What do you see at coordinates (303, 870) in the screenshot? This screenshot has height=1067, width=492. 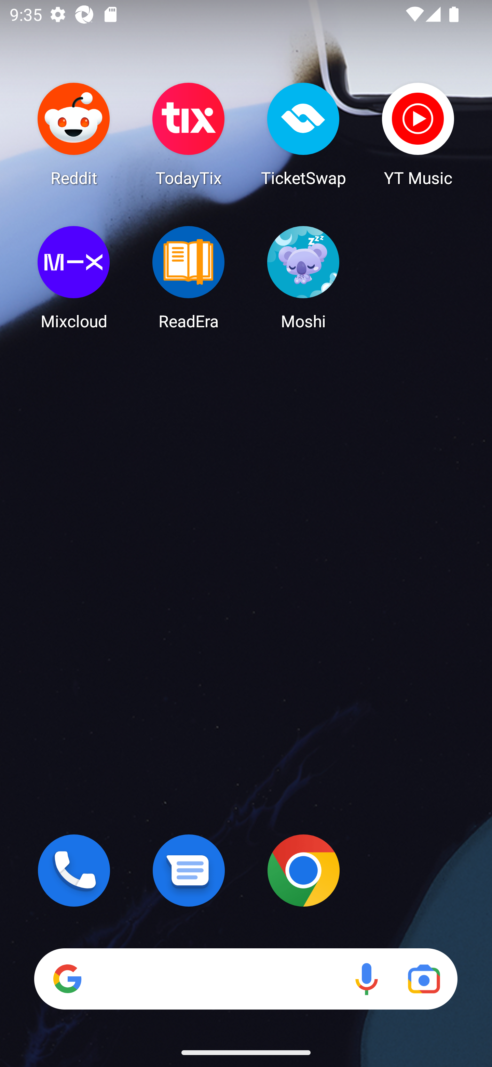 I see `Chrome` at bounding box center [303, 870].